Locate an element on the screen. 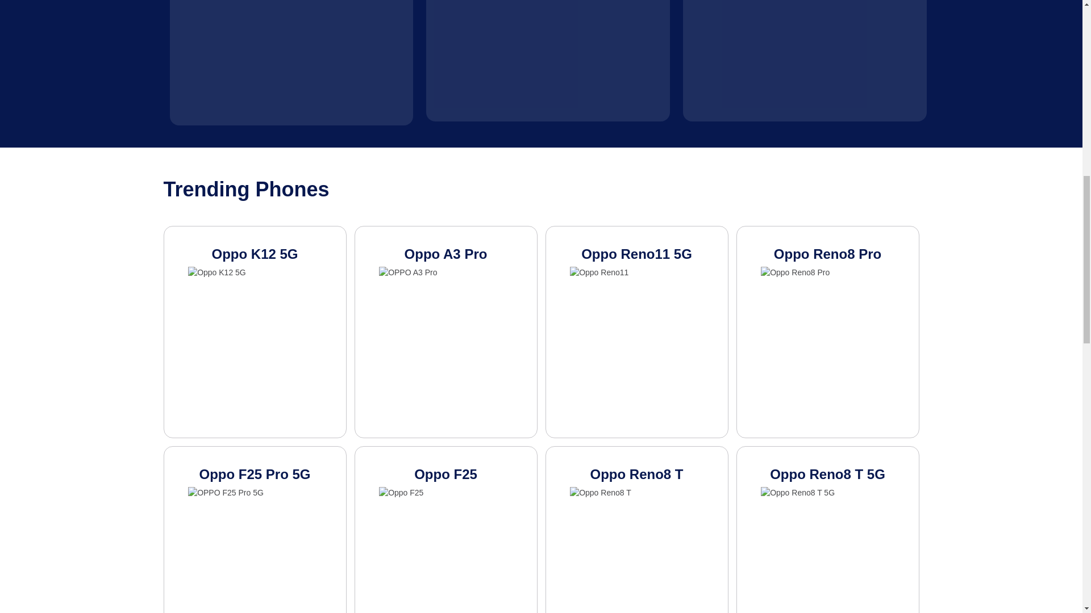 The height and width of the screenshot is (613, 1091). Oppo Reno8 Pro is located at coordinates (828, 332).